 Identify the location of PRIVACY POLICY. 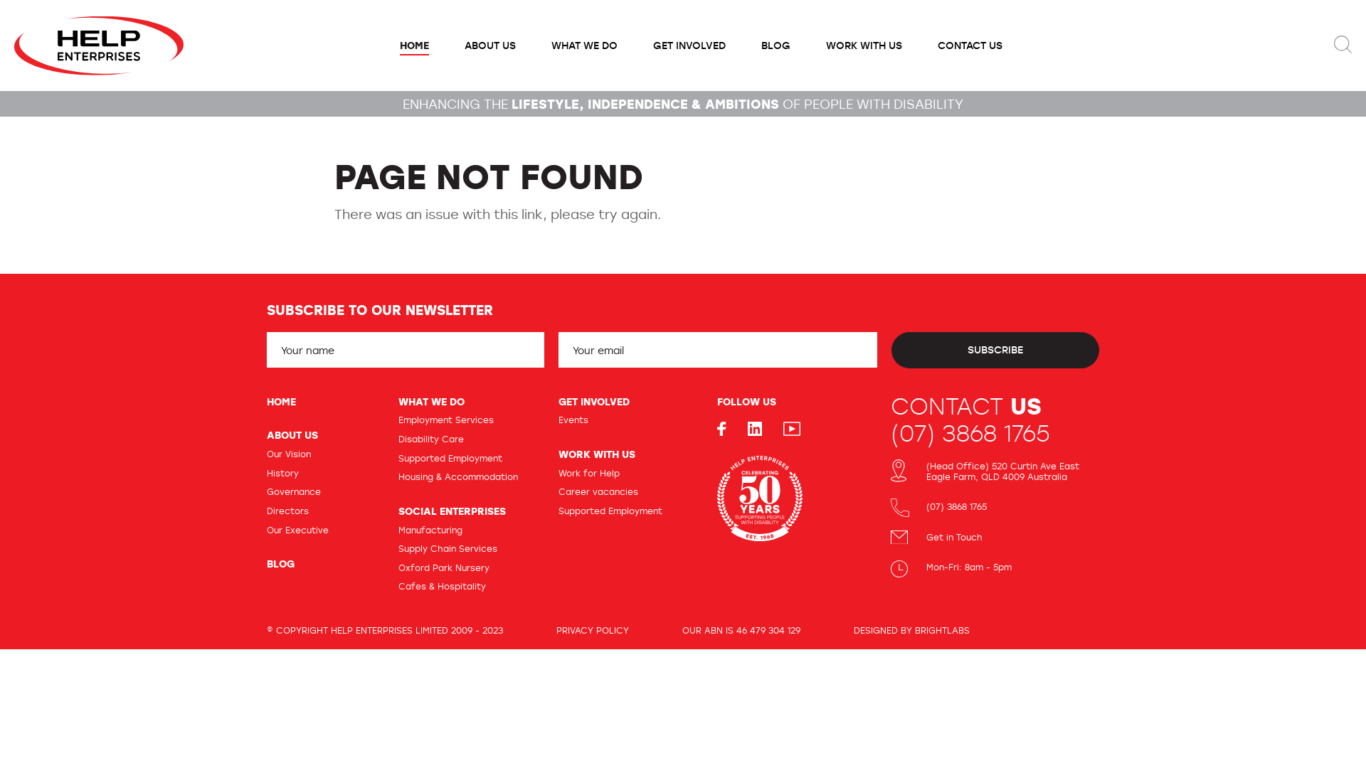
(593, 630).